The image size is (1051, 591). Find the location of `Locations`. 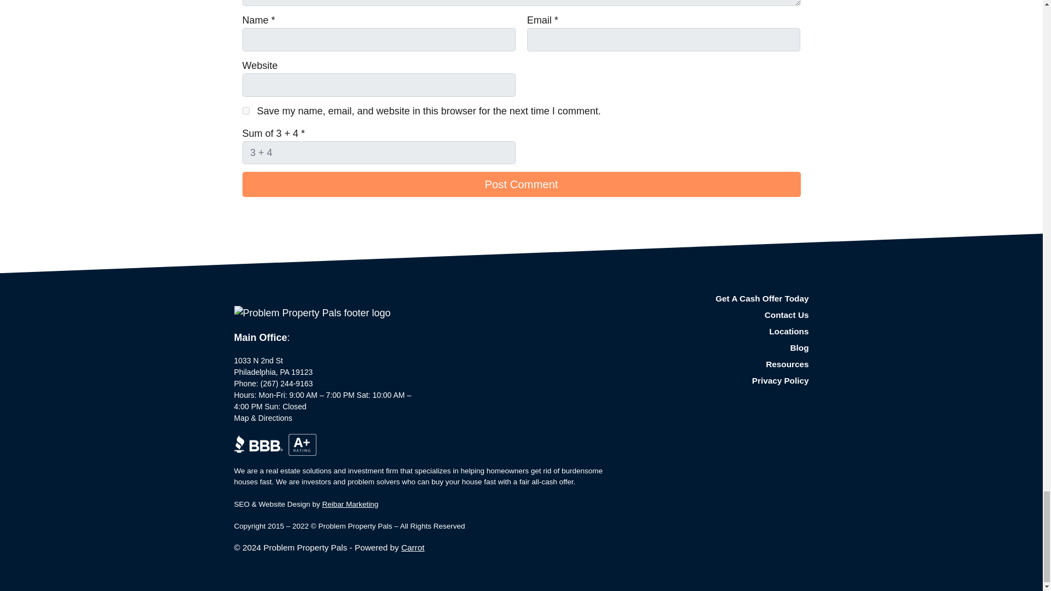

Locations is located at coordinates (719, 332).